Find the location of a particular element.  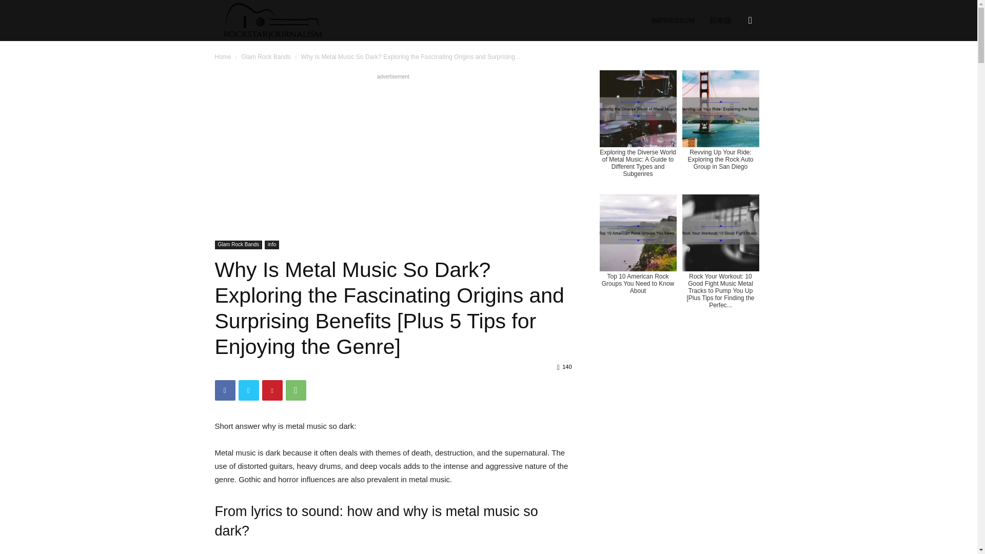

WhatsApp is located at coordinates (295, 390).